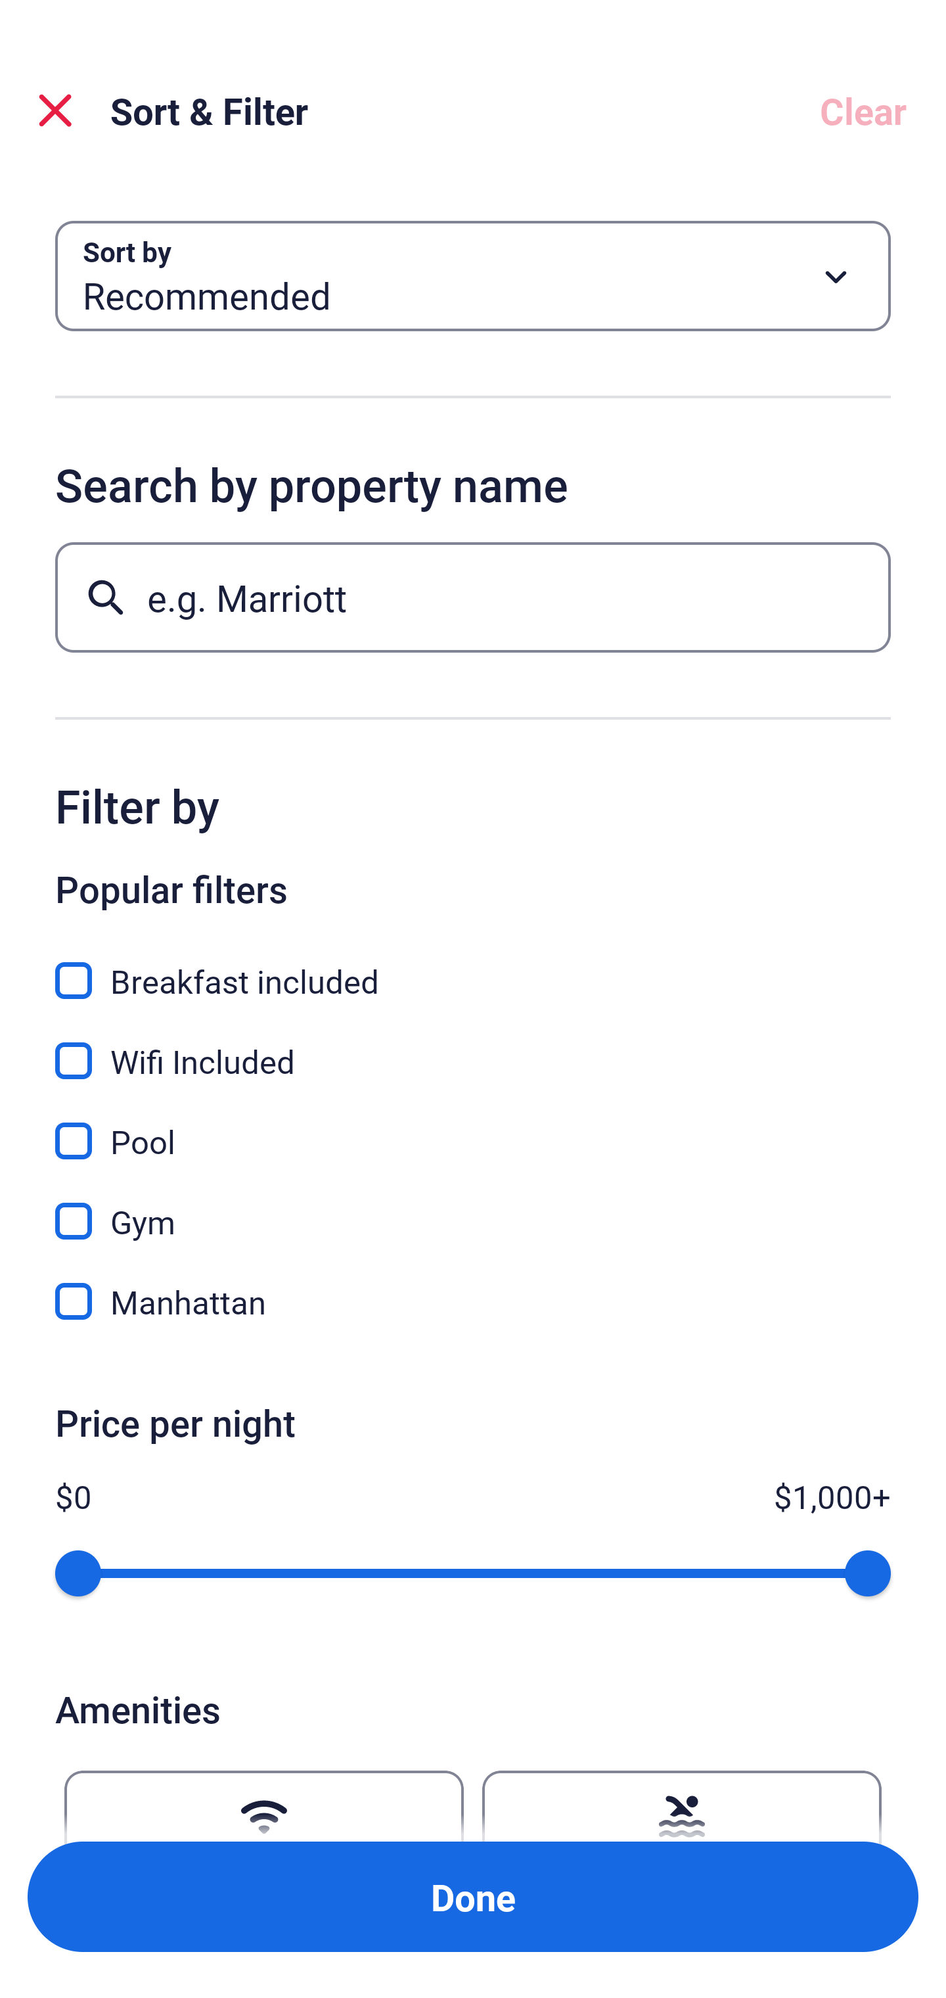 The width and height of the screenshot is (946, 1998). I want to click on Pool, Pool, so click(473, 1127).